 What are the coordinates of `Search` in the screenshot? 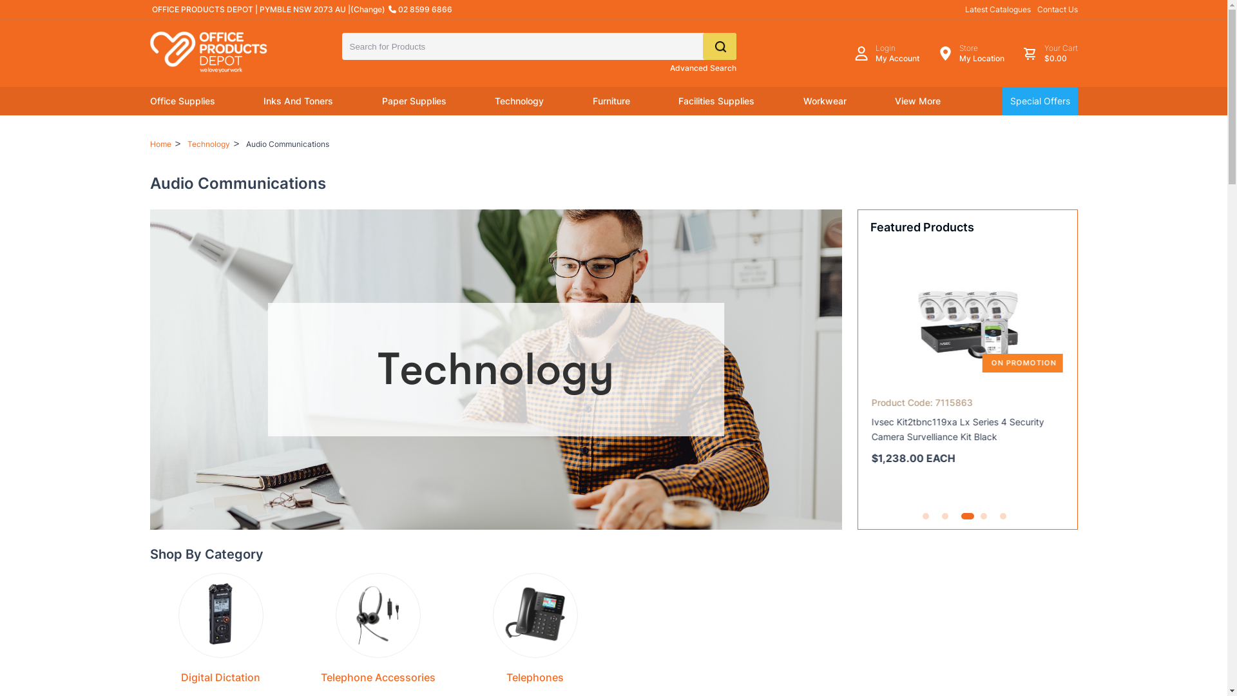 It's located at (719, 46).